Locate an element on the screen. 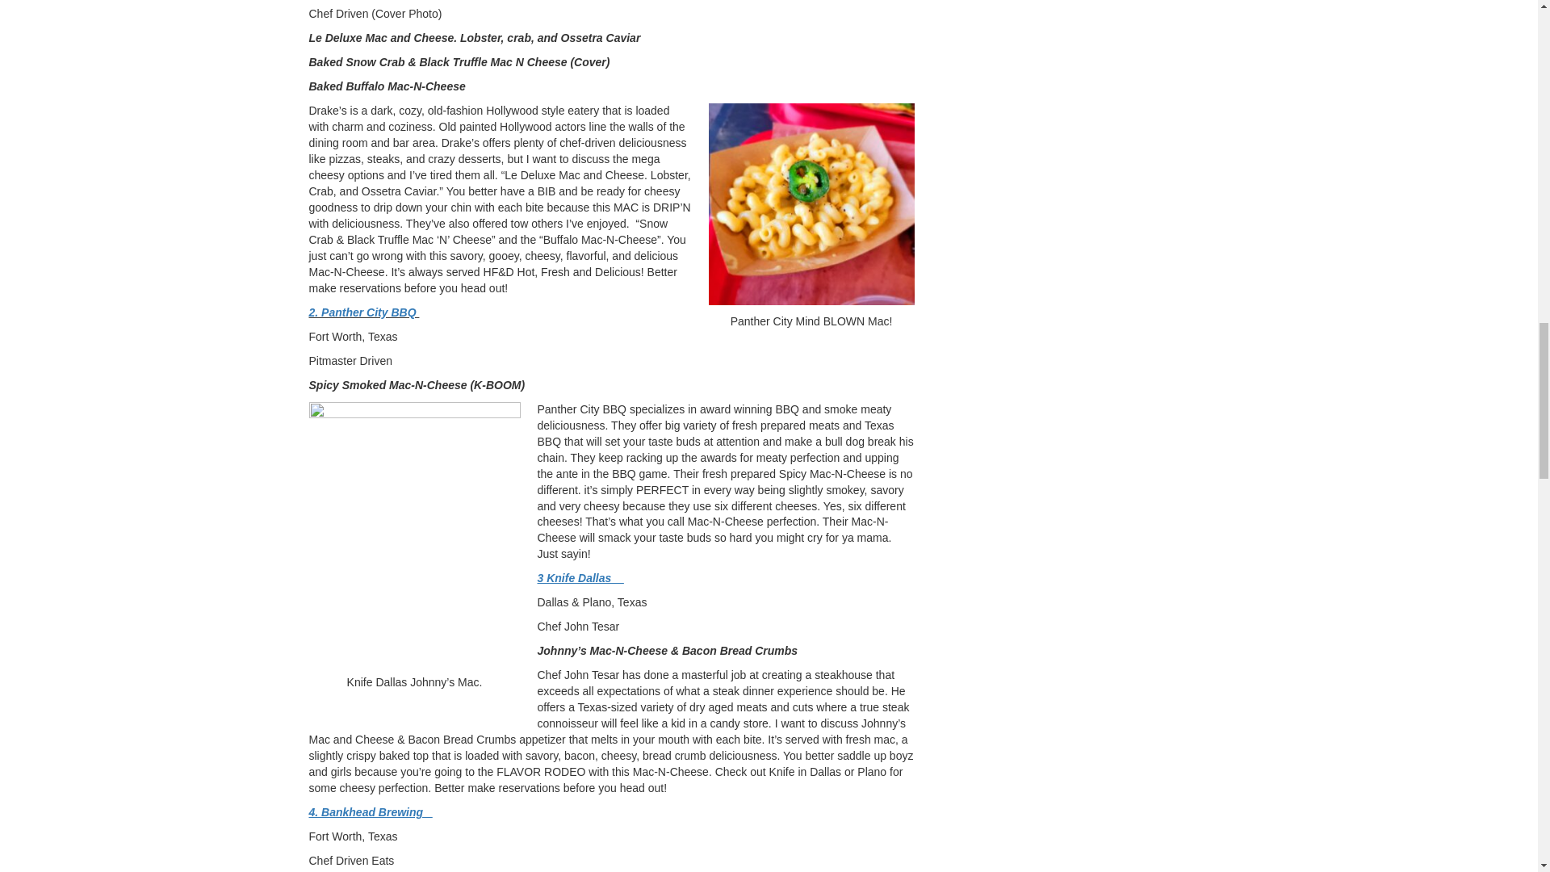 The image size is (1550, 872). 3 Knife Dallas     is located at coordinates (581, 578).